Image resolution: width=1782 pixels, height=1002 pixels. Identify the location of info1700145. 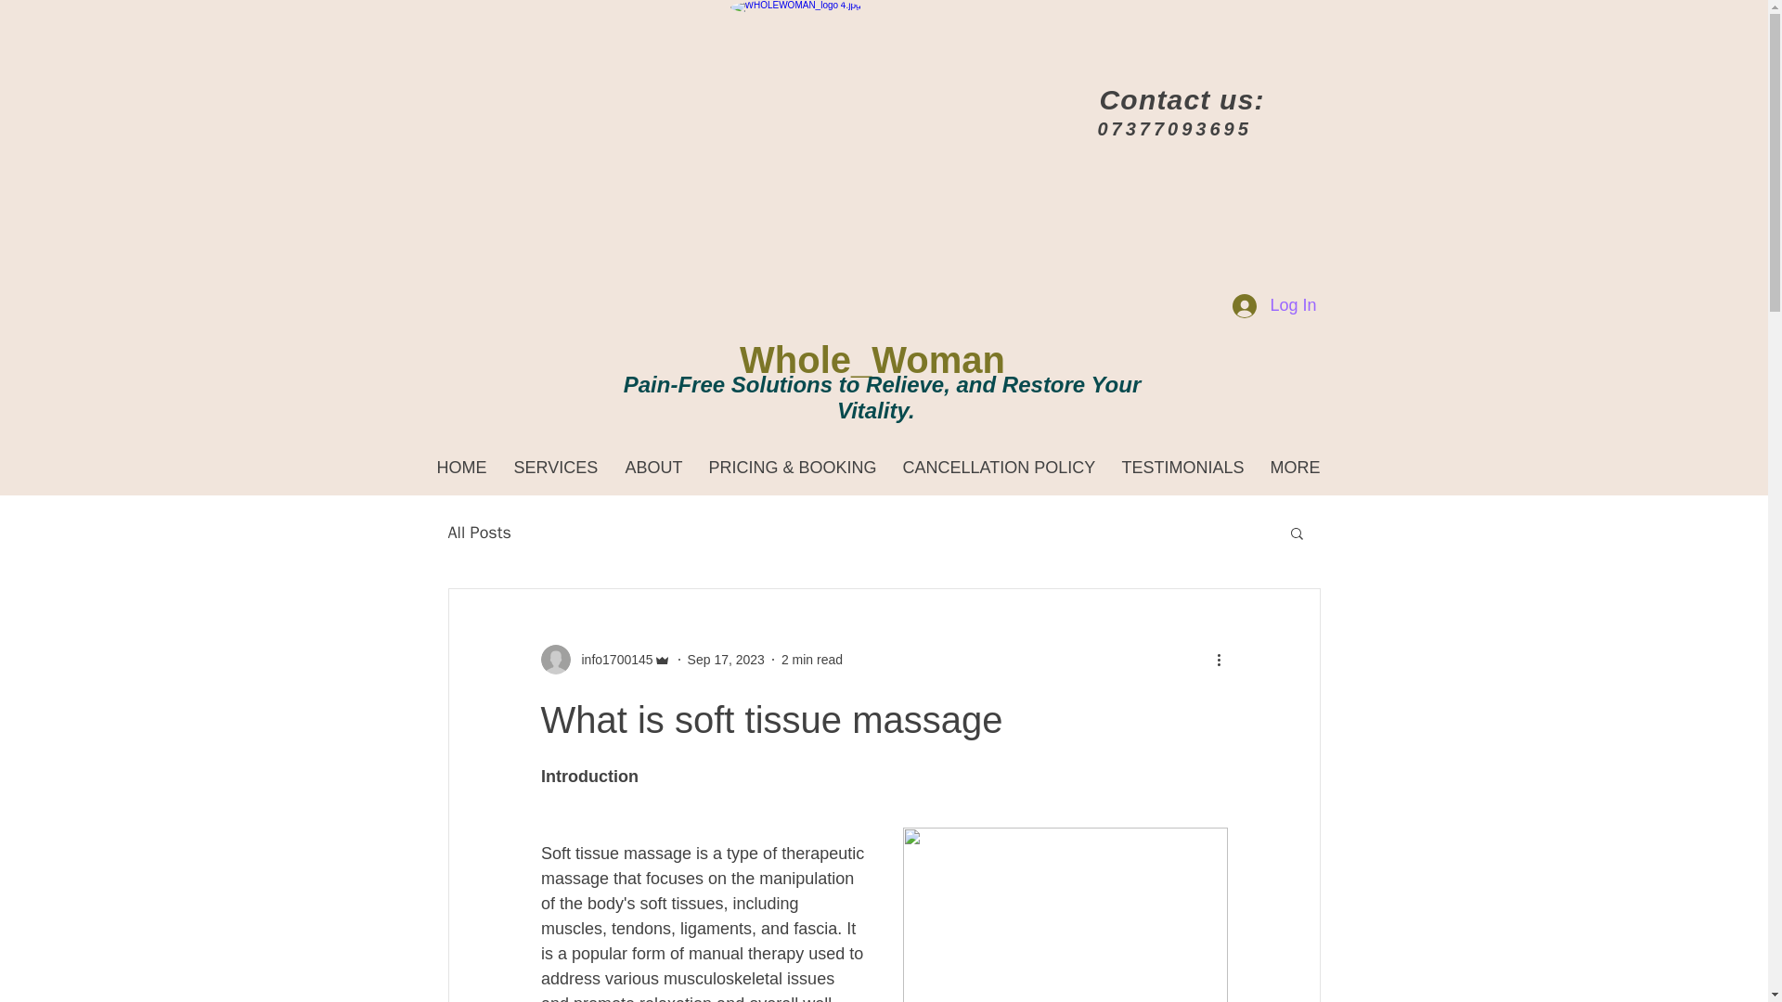
(611, 660).